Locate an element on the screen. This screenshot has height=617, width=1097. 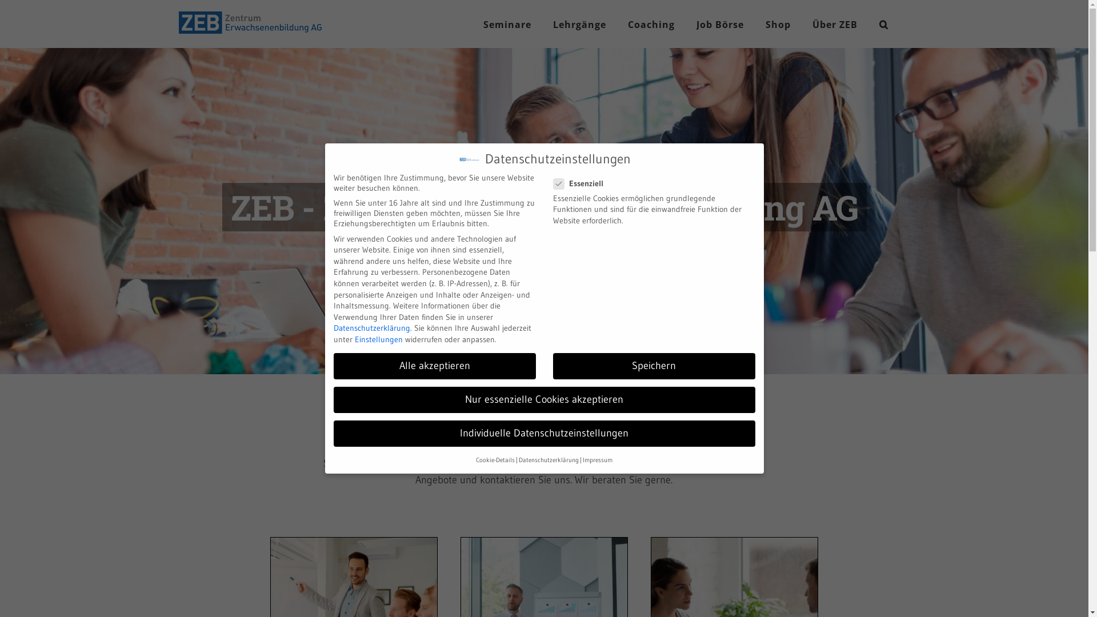
Shop is located at coordinates (778, 24).